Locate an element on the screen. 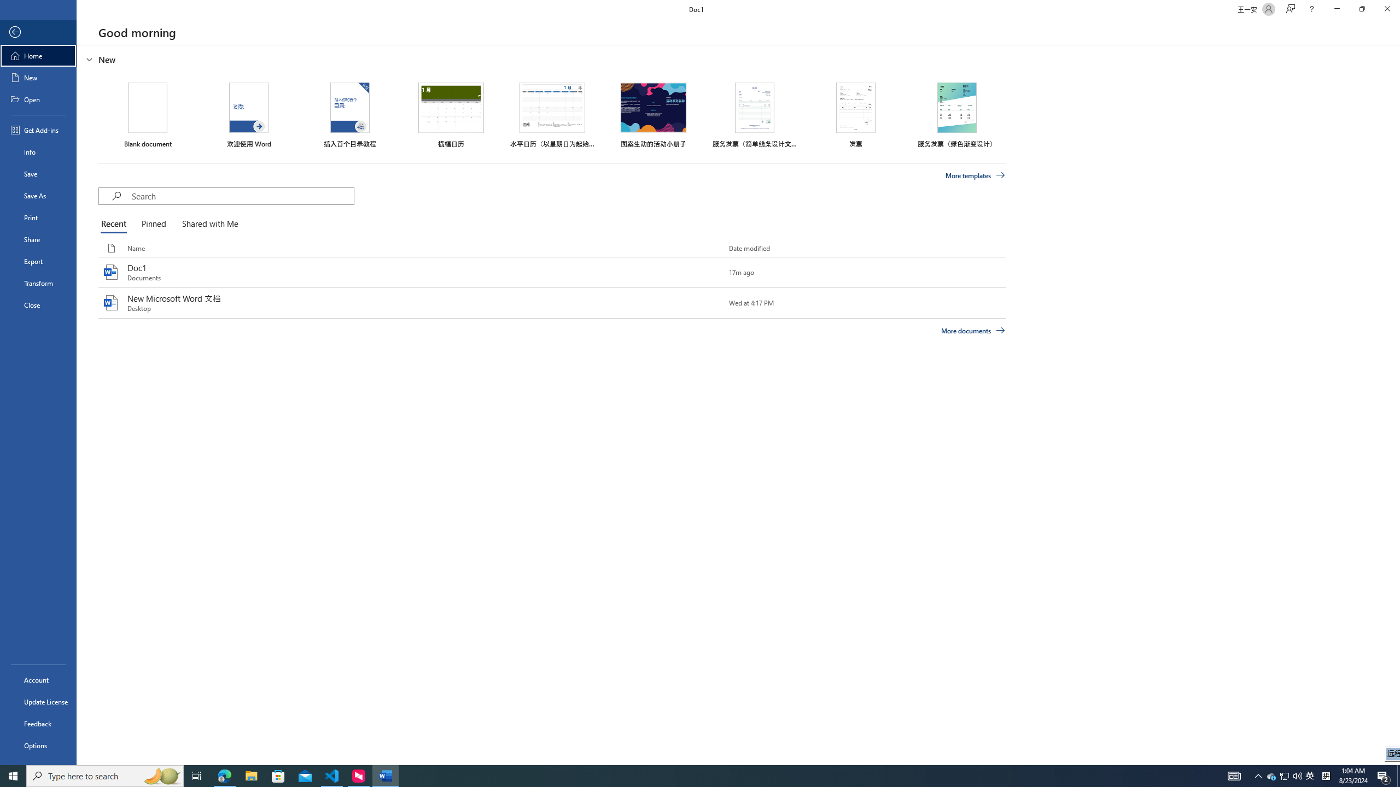 Image resolution: width=1400 pixels, height=787 pixels. Account is located at coordinates (38, 680).